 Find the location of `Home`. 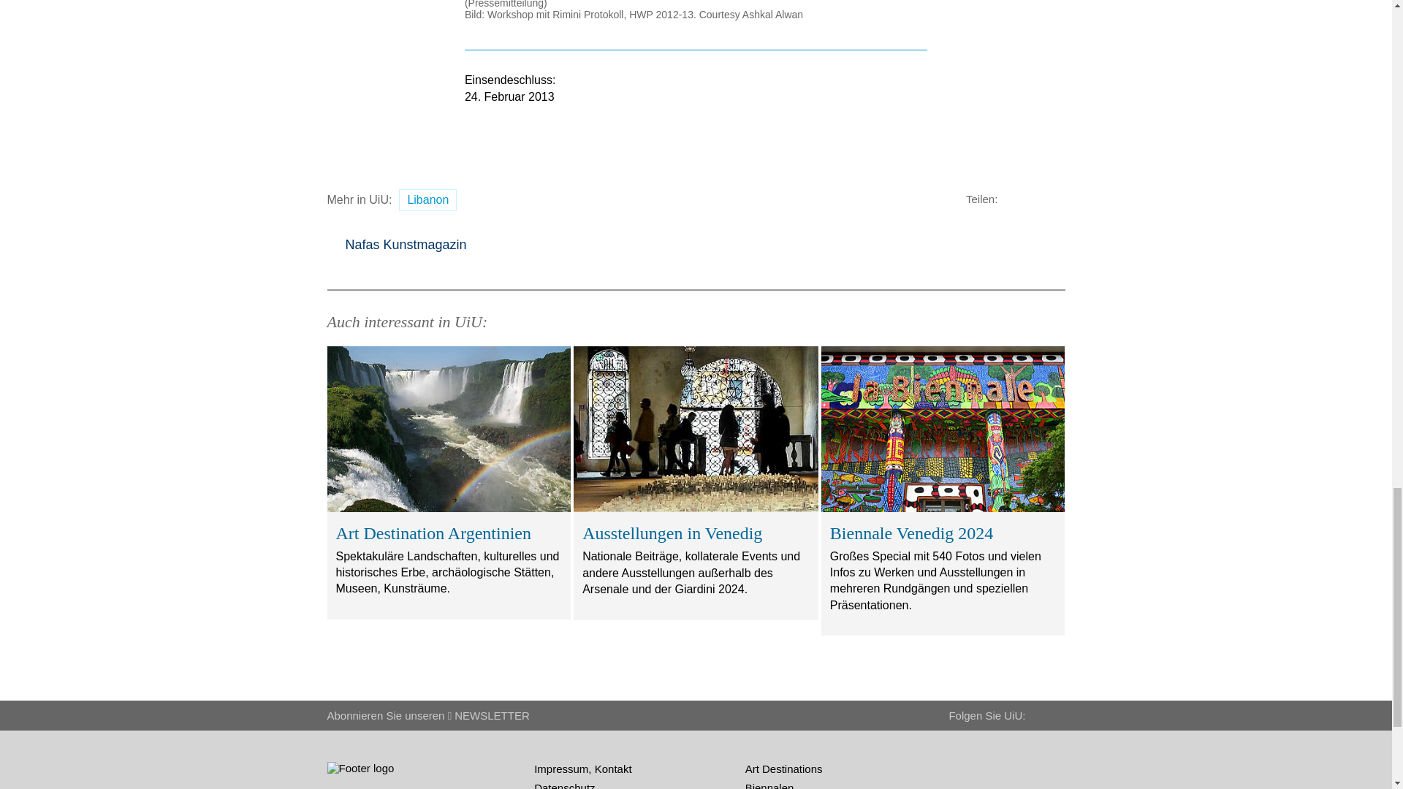

Home is located at coordinates (360, 771).